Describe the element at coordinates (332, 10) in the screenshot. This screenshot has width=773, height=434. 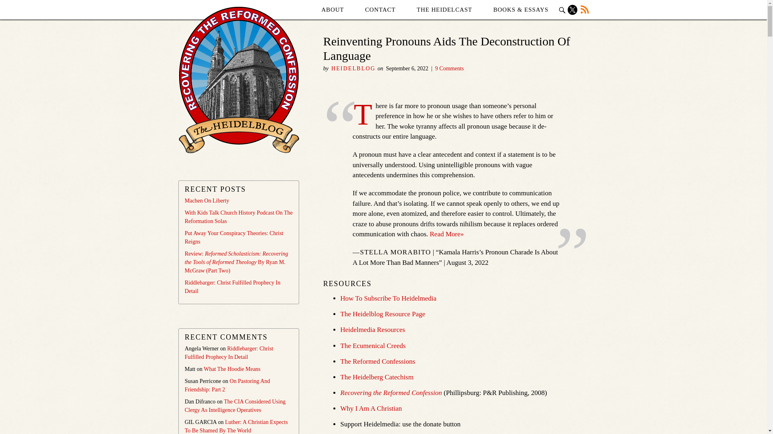
I see `ABOUT` at that location.